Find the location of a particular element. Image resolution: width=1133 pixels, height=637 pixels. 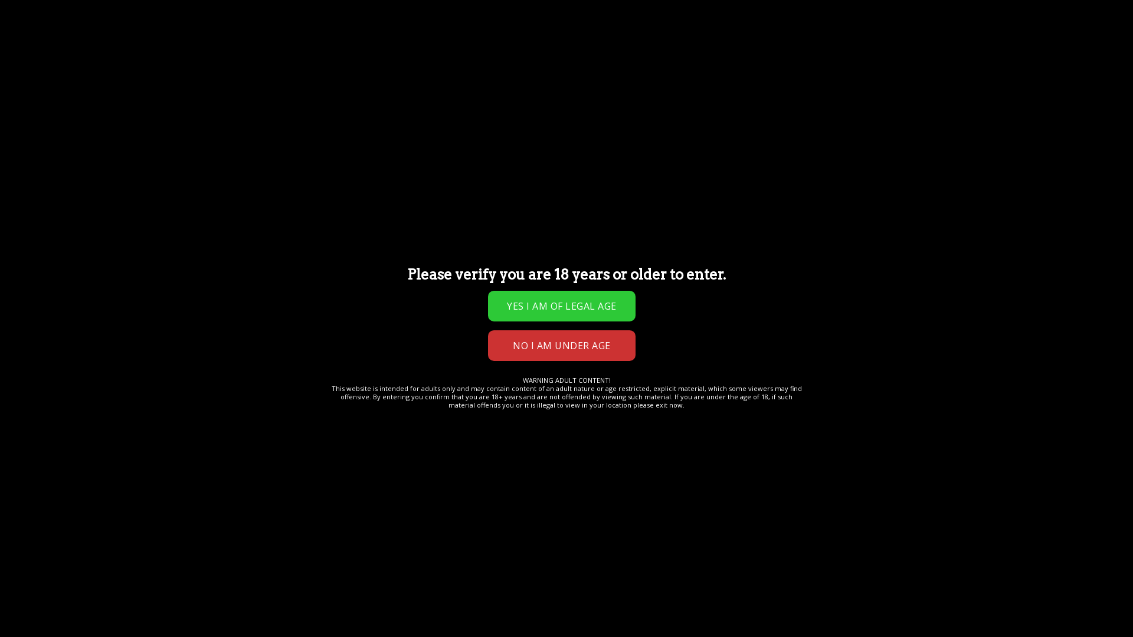

420 PMUK - THE UK'S CLOSED LOOP SPECIALISTS is located at coordinates (79, 27).